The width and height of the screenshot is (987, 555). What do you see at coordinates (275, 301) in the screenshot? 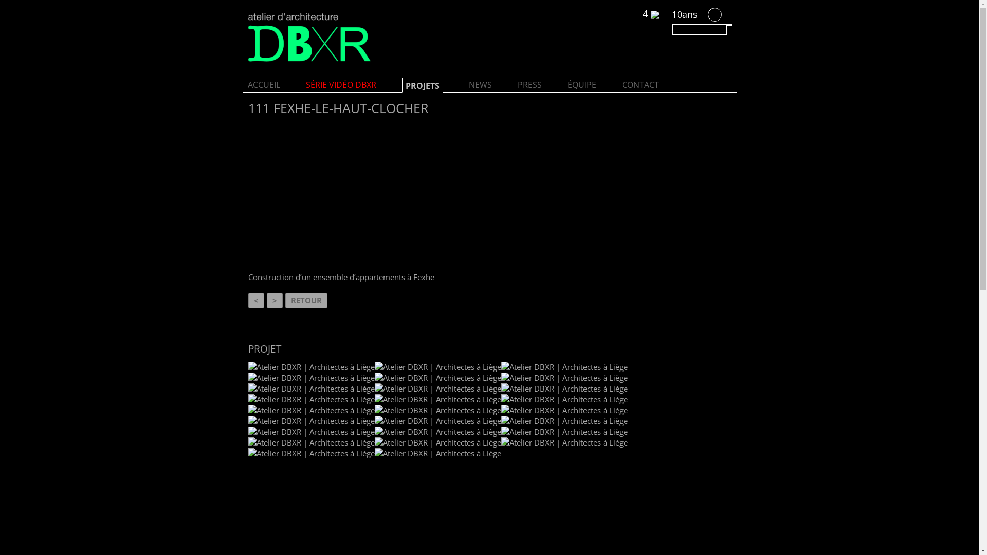
I see `>` at bounding box center [275, 301].